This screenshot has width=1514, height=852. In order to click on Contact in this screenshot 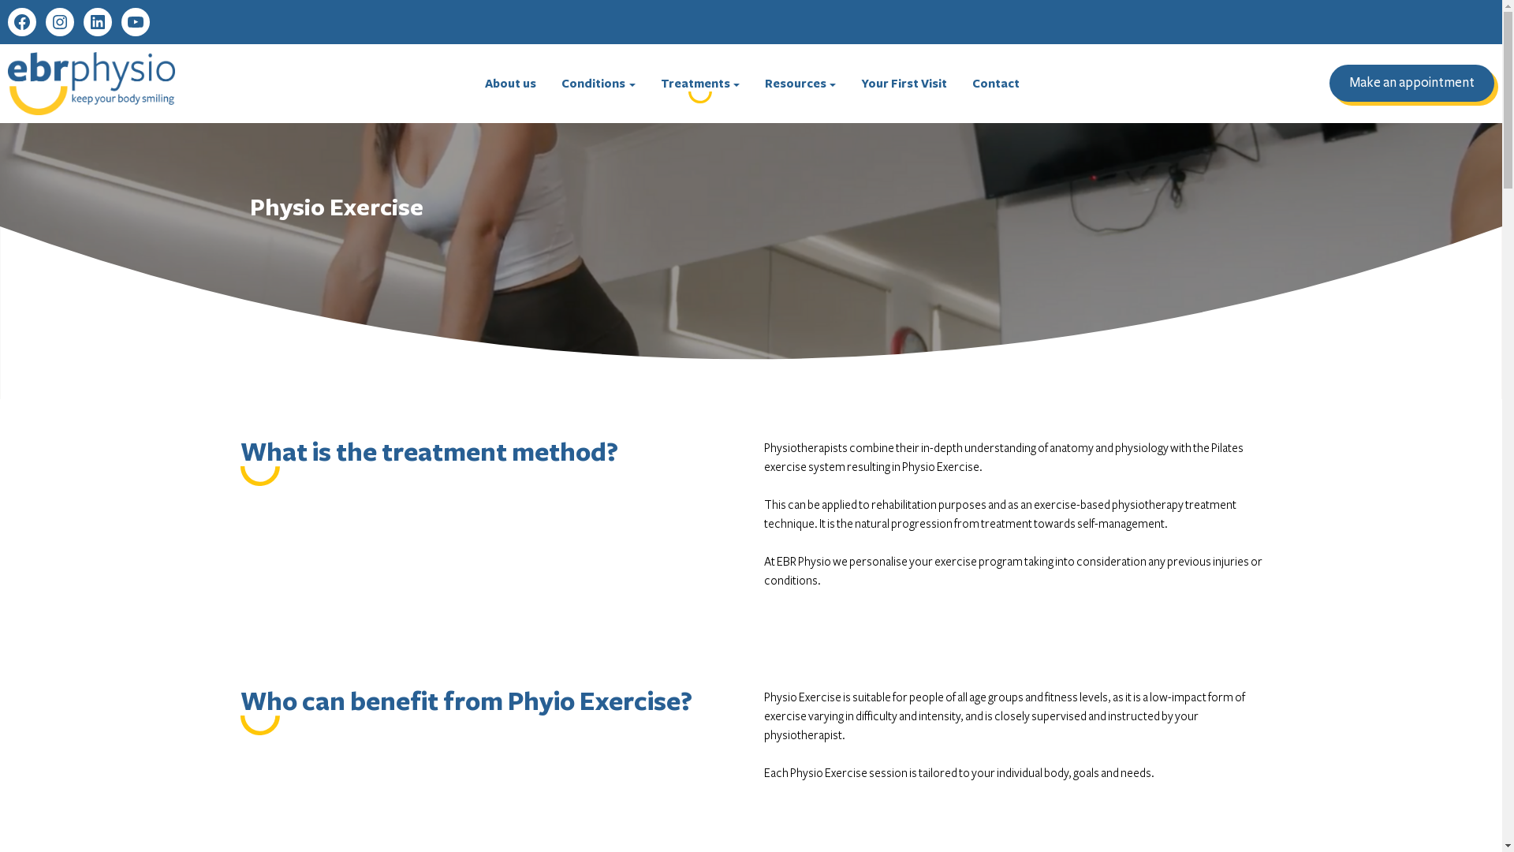, I will do `click(996, 84)`.